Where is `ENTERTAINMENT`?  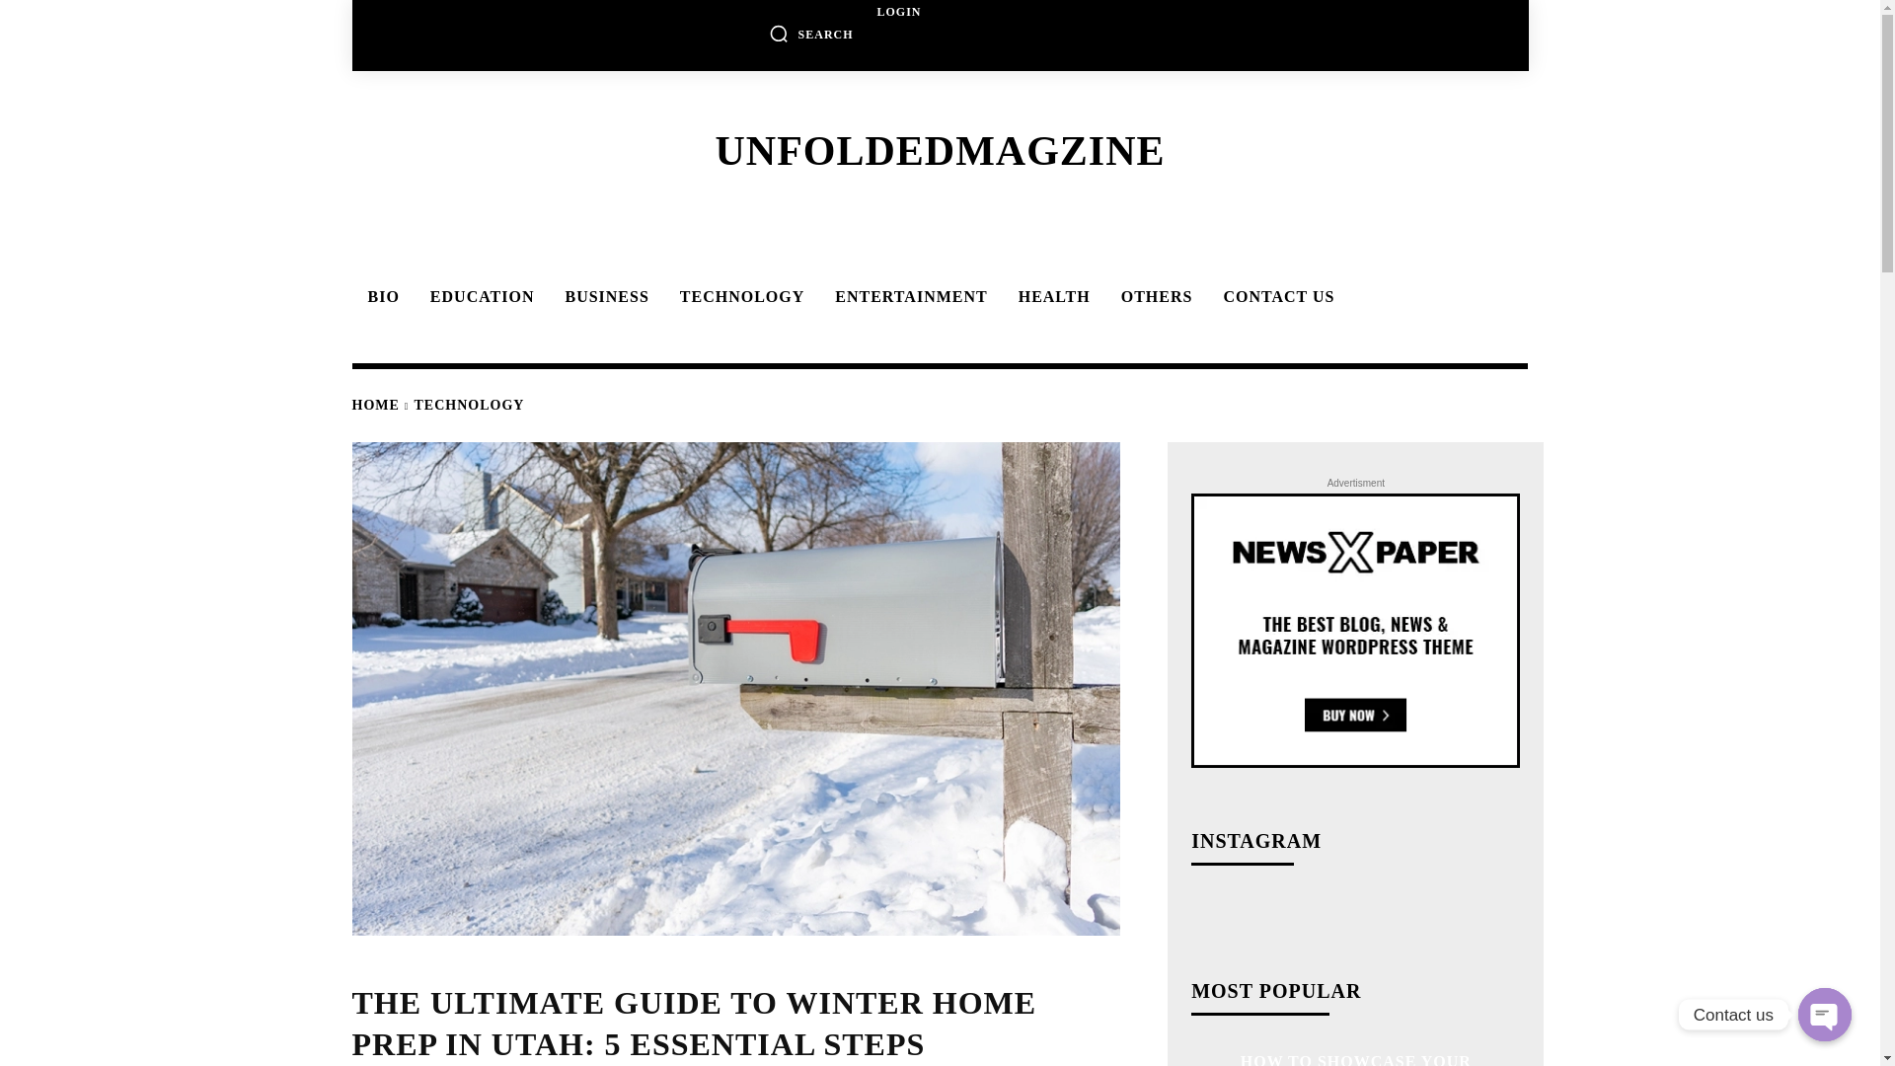
ENTERTAINMENT is located at coordinates (907, 296).